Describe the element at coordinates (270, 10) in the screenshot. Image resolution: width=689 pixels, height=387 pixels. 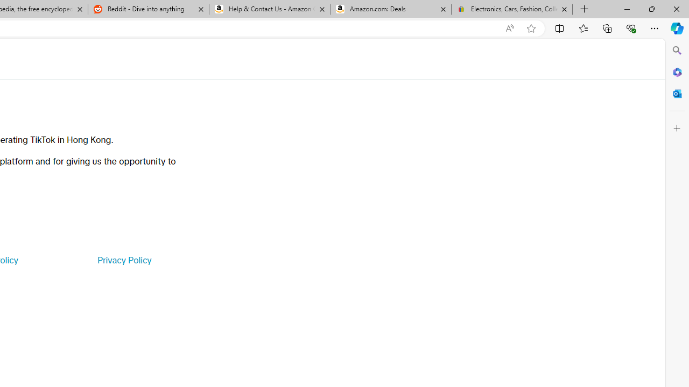
I see `Help & Contact Us - Amazon Customer Service` at that location.